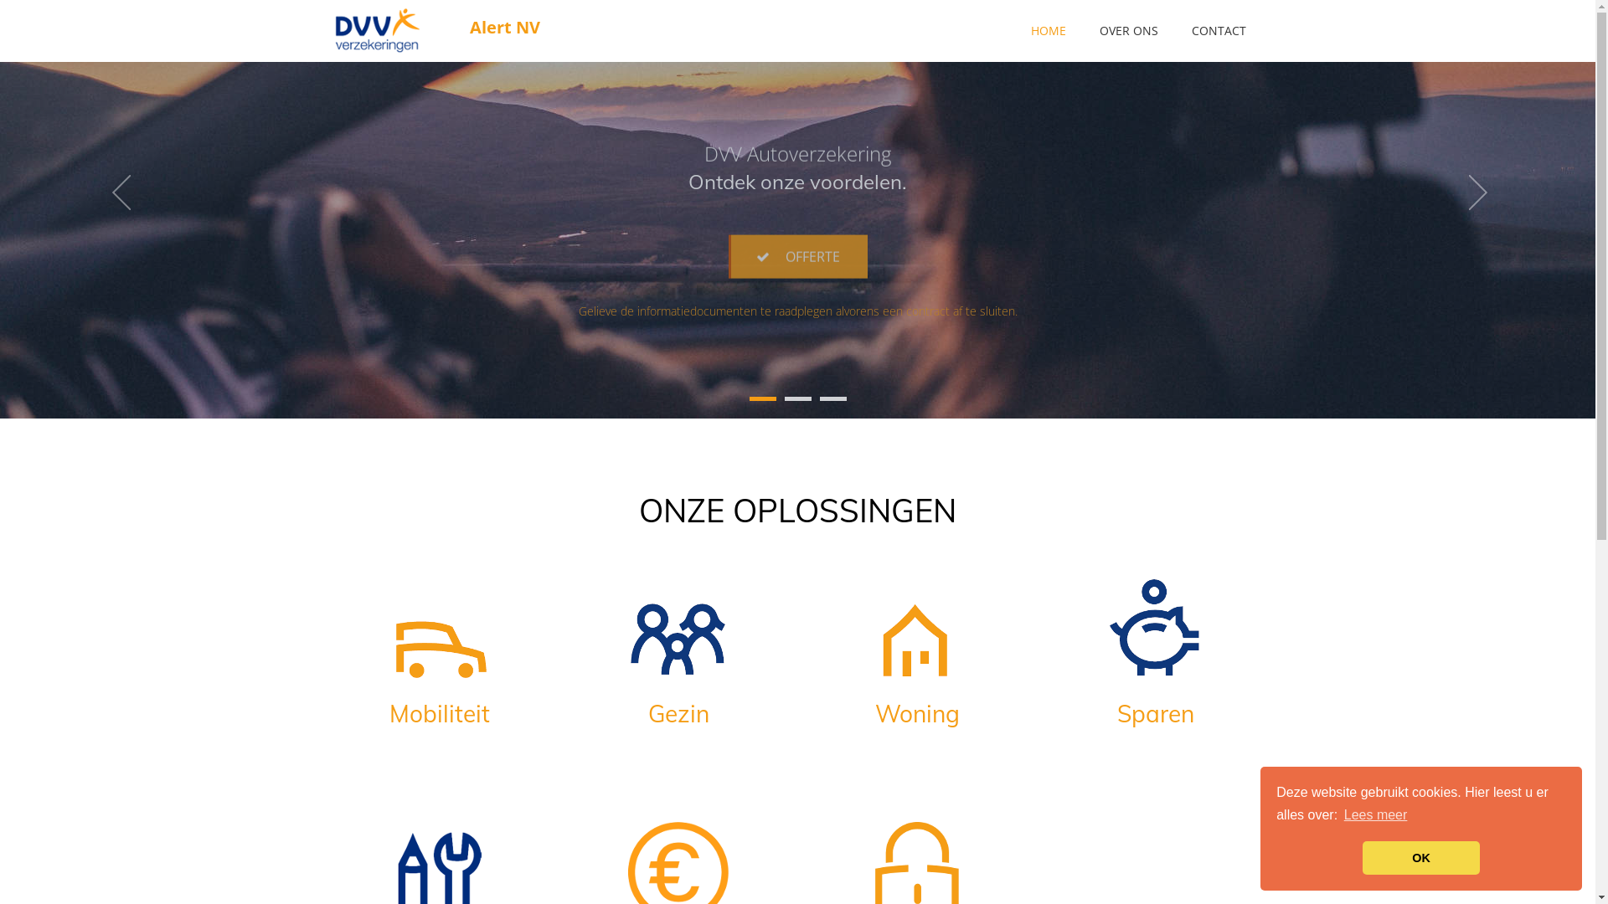 The image size is (1608, 904). I want to click on HOME
(HUIDIGE PAGINA), so click(1048, 31).